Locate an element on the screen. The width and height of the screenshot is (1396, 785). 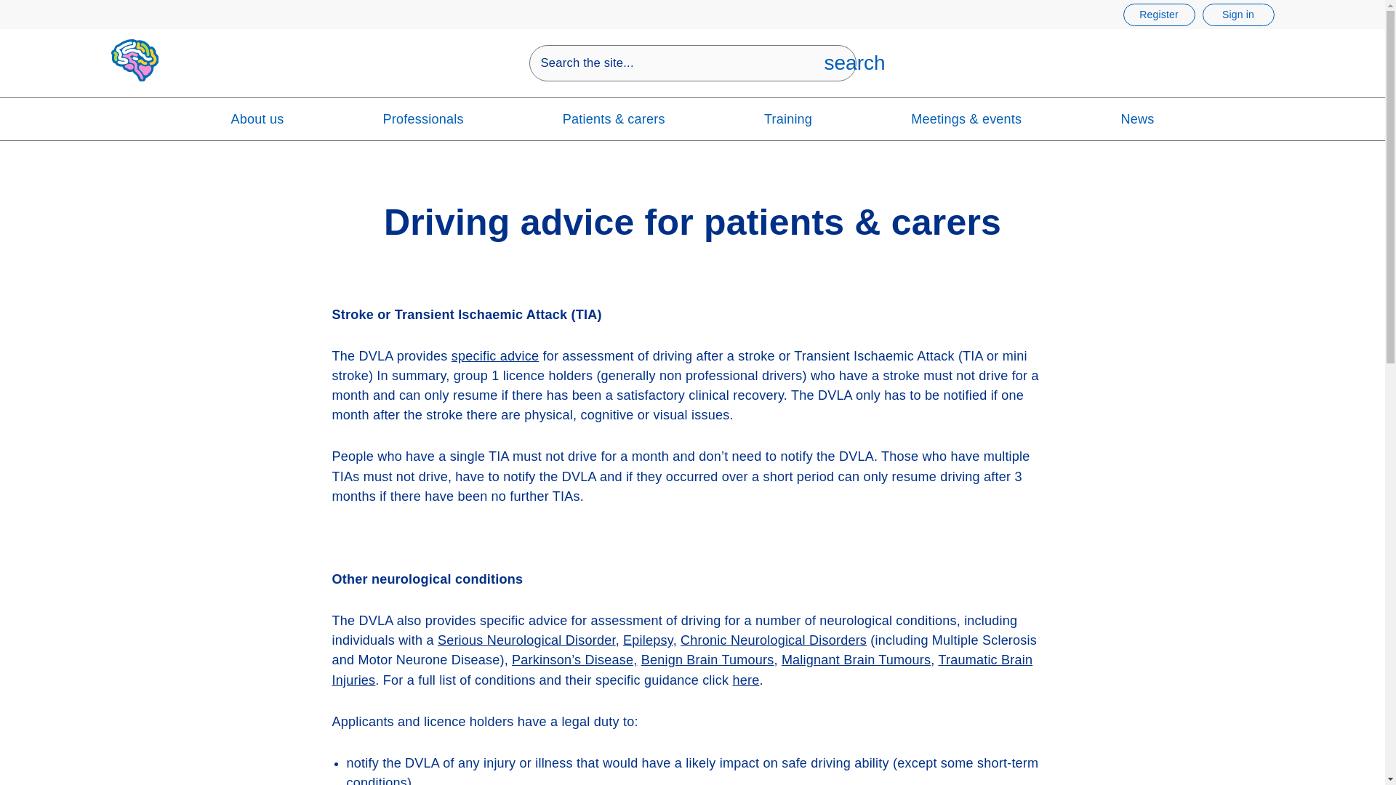
Benign Brain Tumours is located at coordinates (774, 640).